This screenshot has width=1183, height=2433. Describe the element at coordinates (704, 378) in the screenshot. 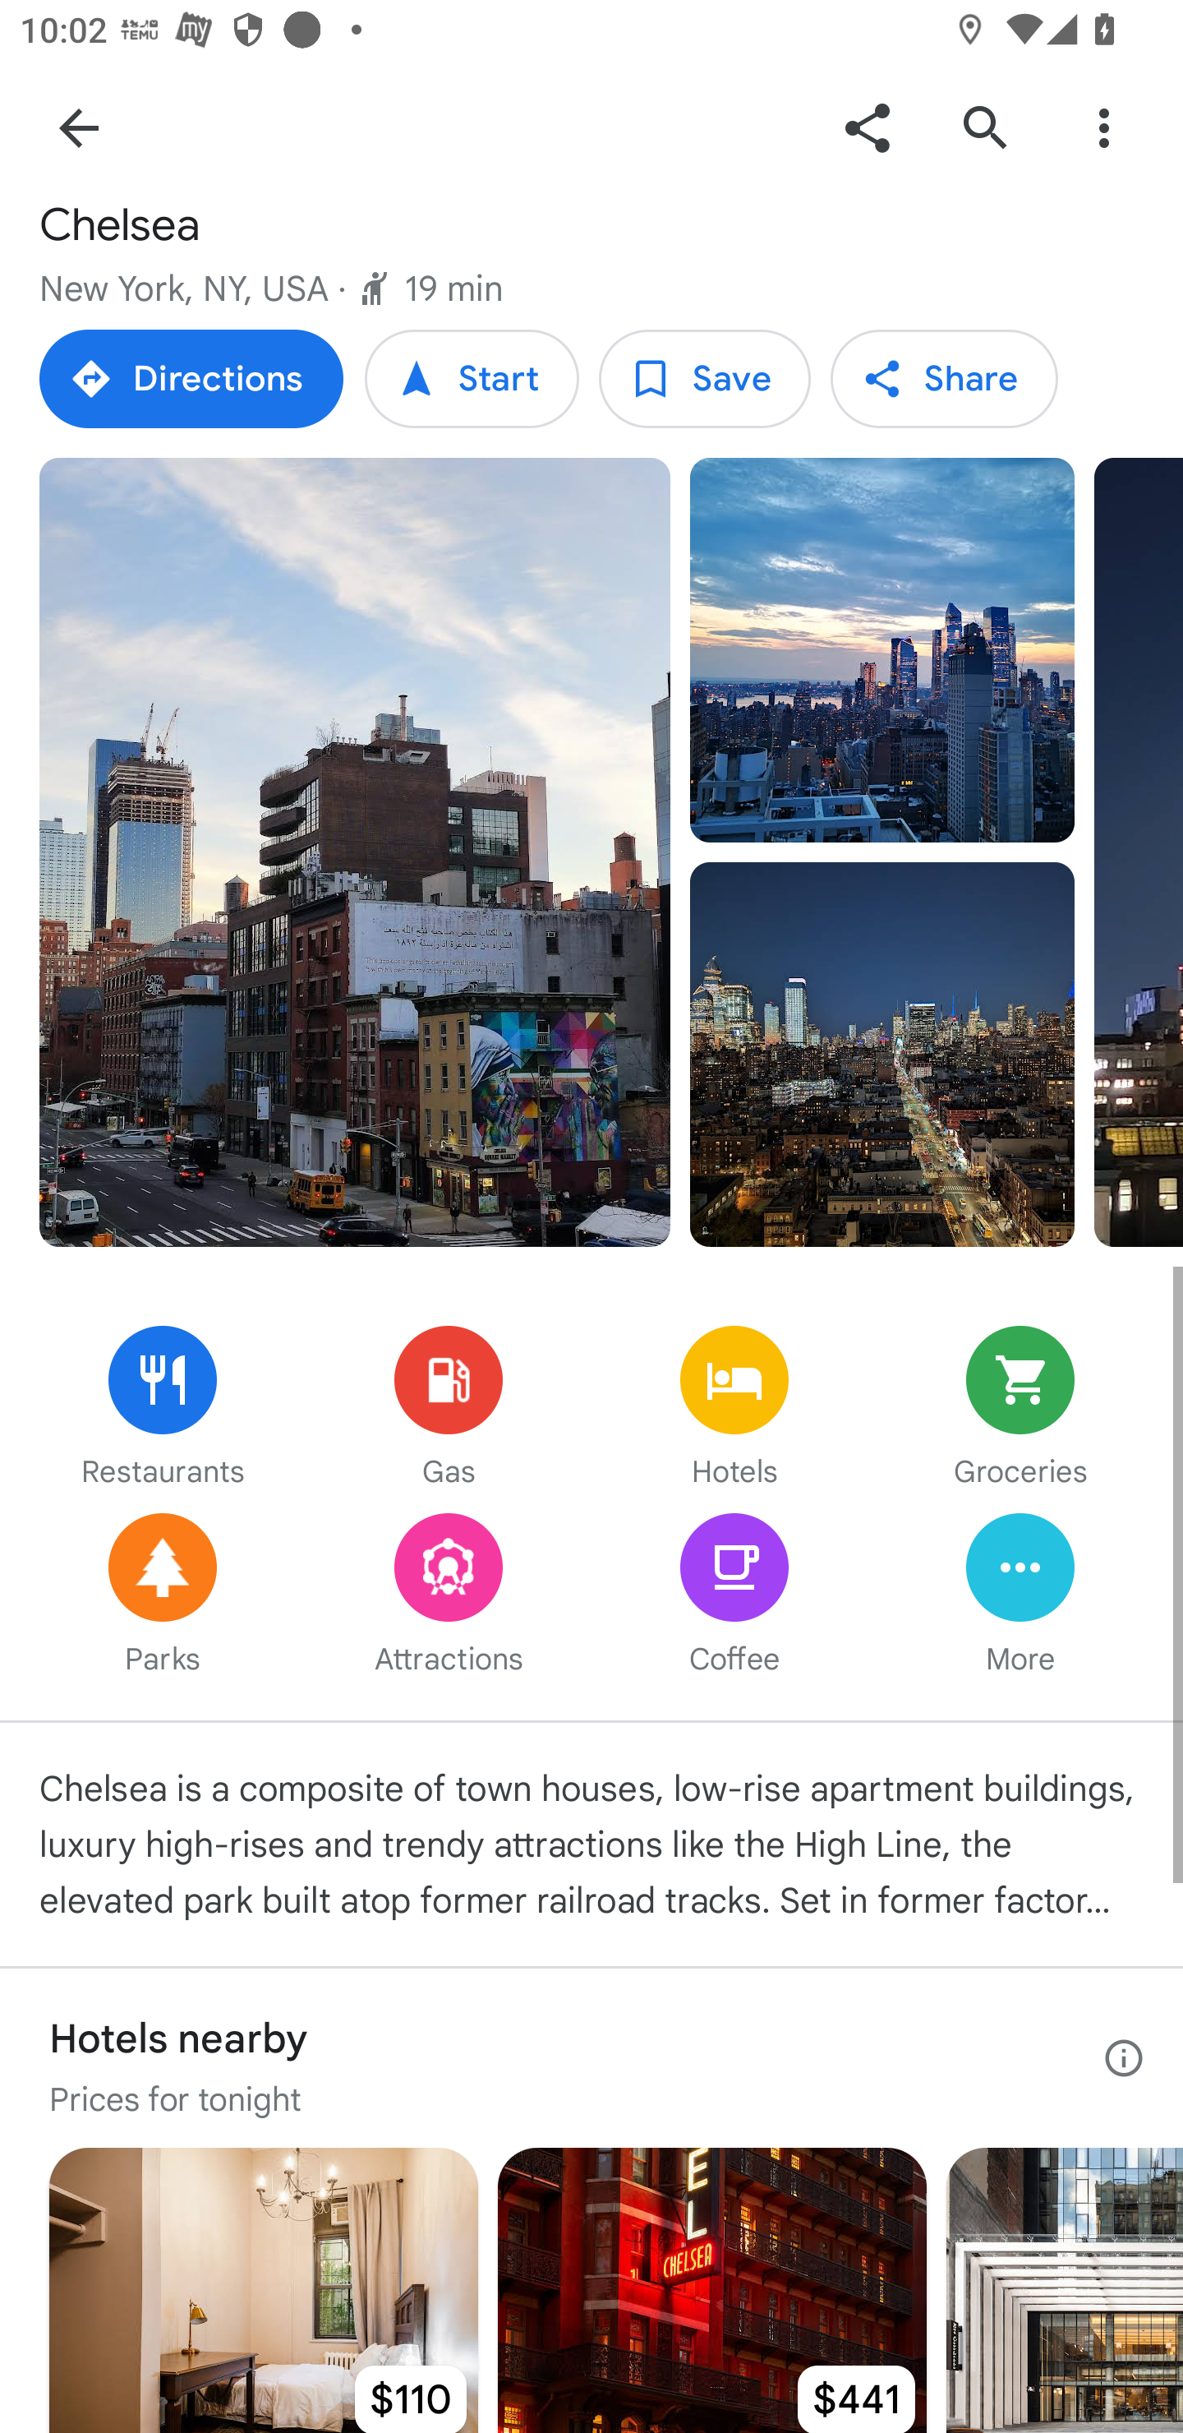

I see `Save Chelsea to lists Save Save Chelsea to lists` at that location.